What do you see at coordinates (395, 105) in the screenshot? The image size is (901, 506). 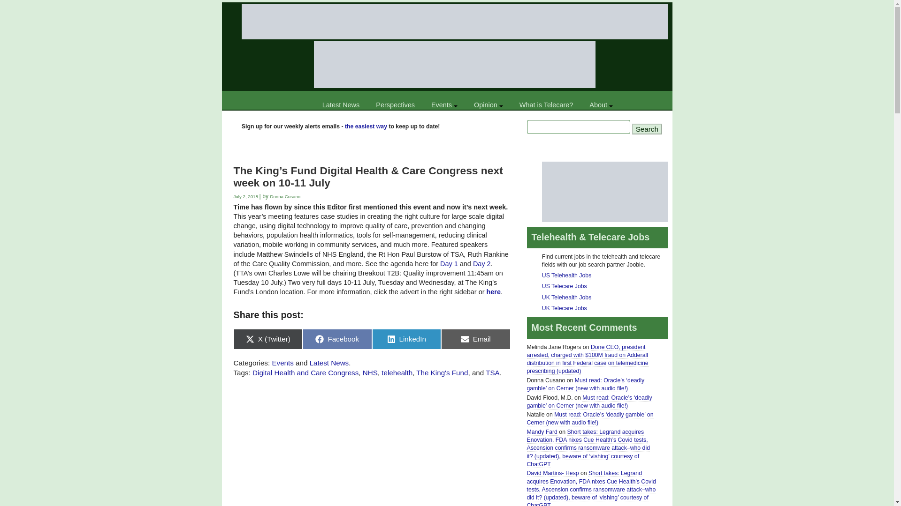 I see `Perspectives` at bounding box center [395, 105].